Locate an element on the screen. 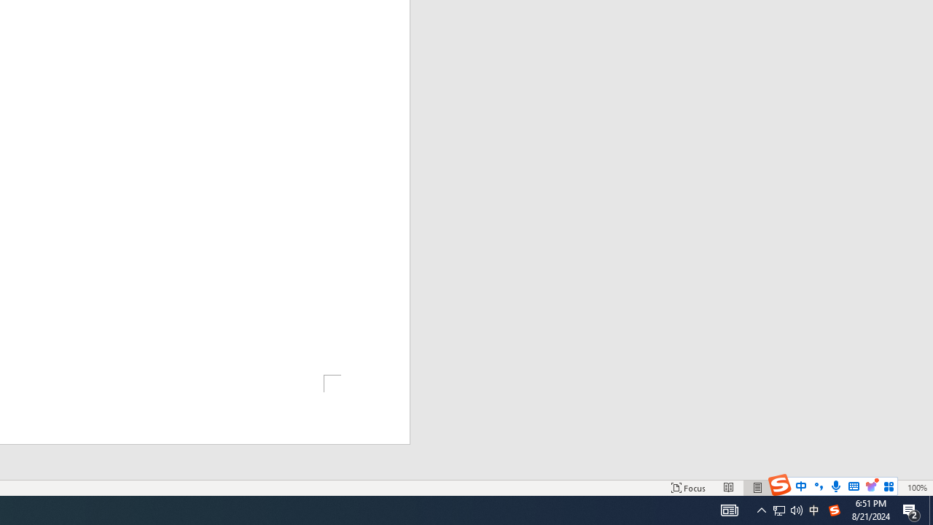 The image size is (933, 525). Focus  is located at coordinates (688, 487).